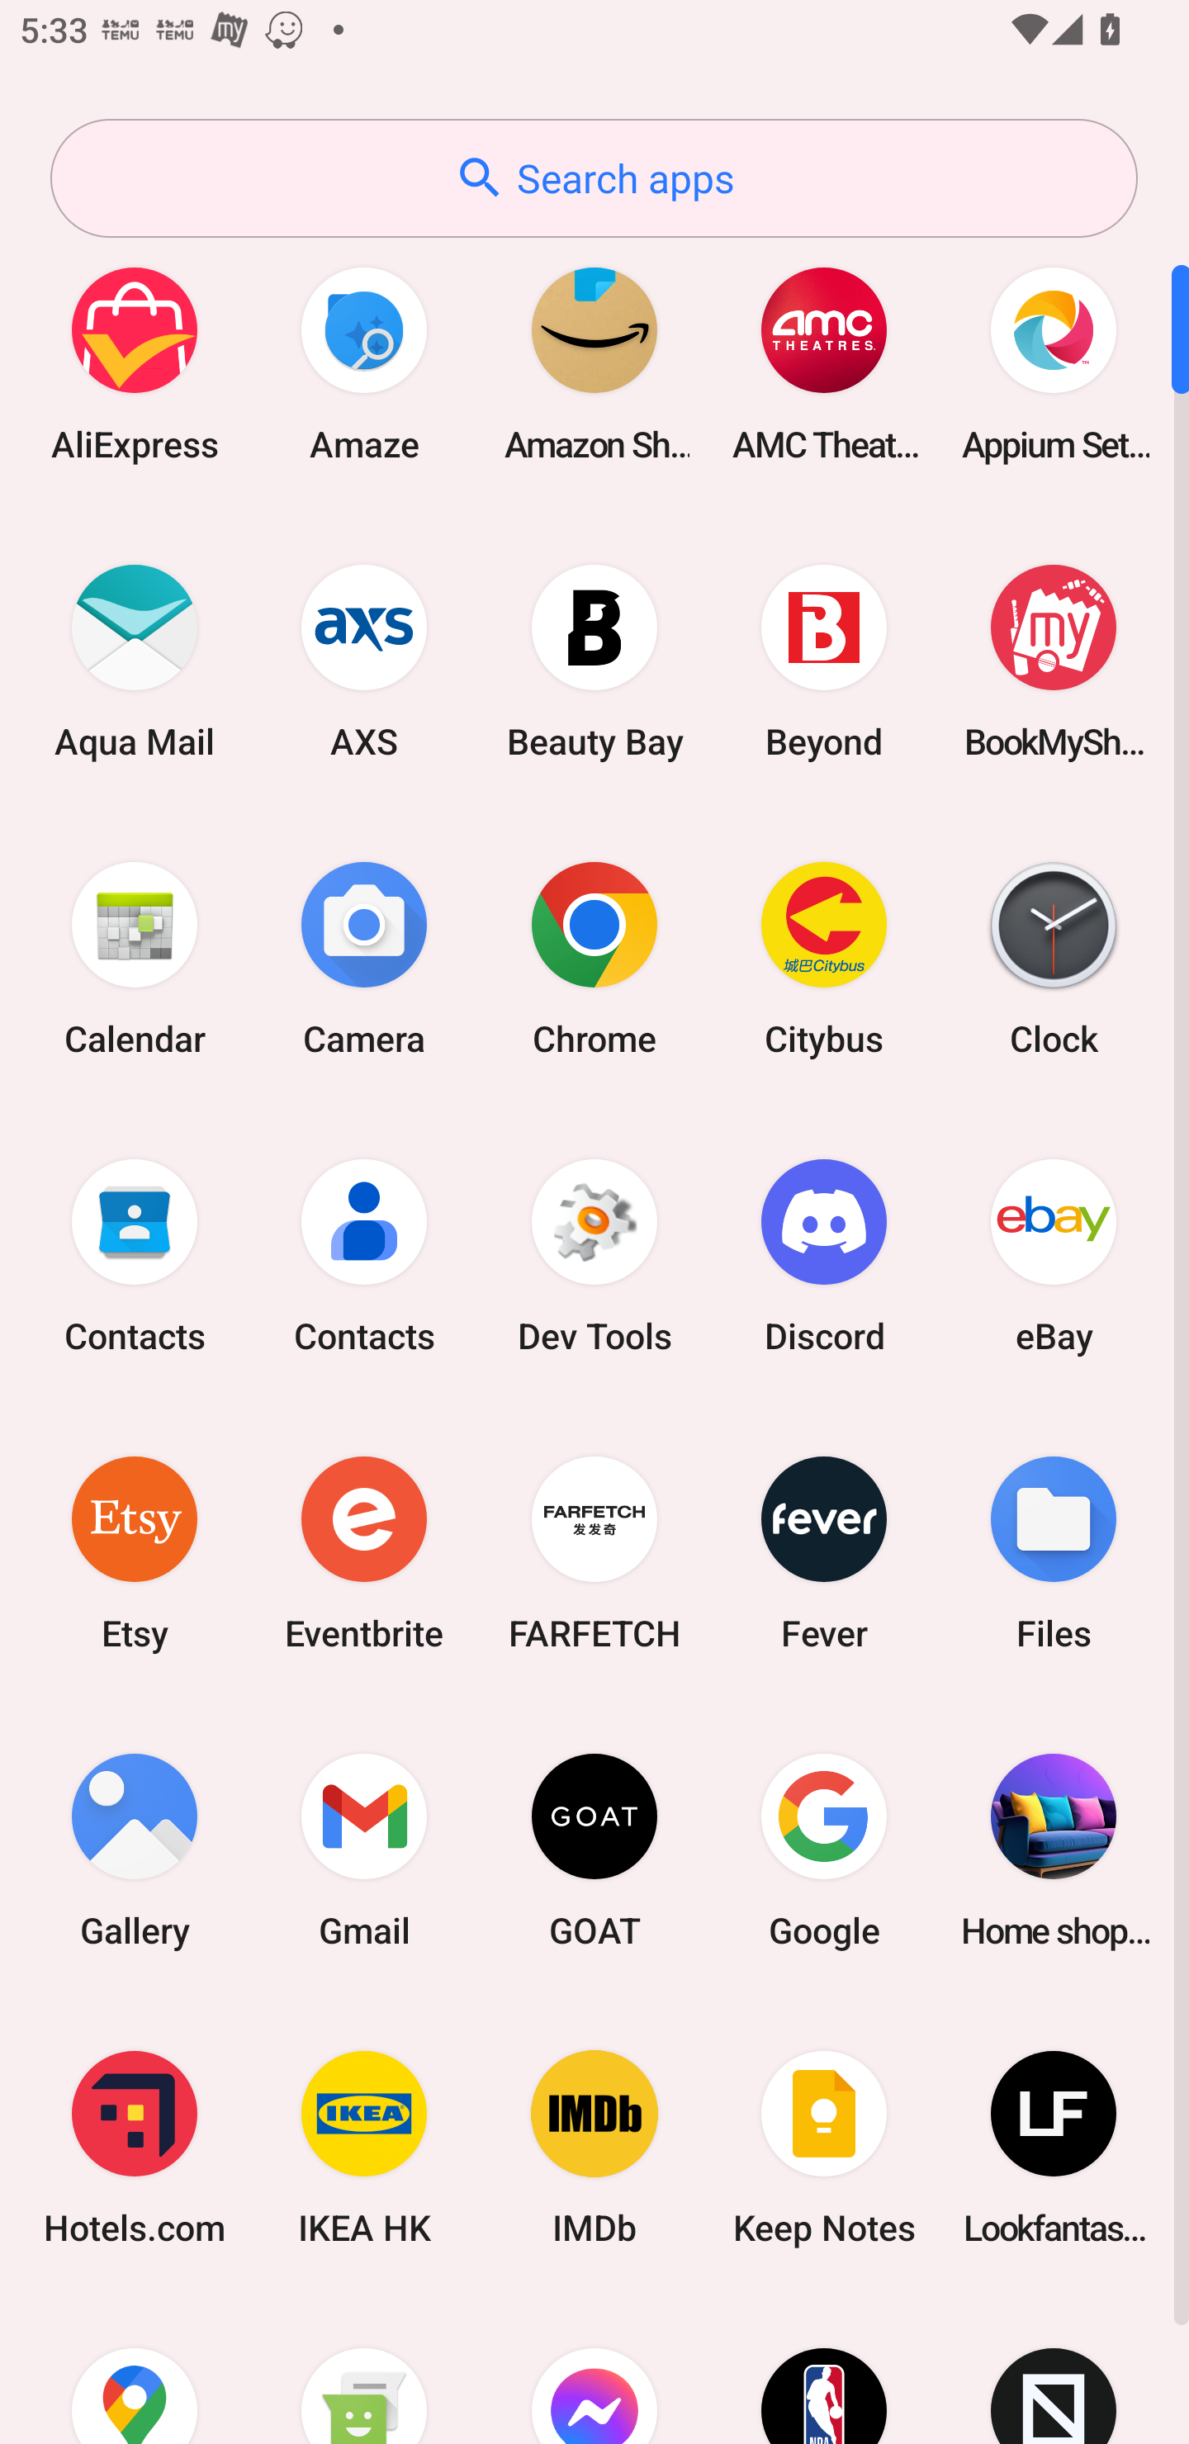 Image resolution: width=1189 pixels, height=2444 pixels. I want to click on Contacts, so click(135, 1255).